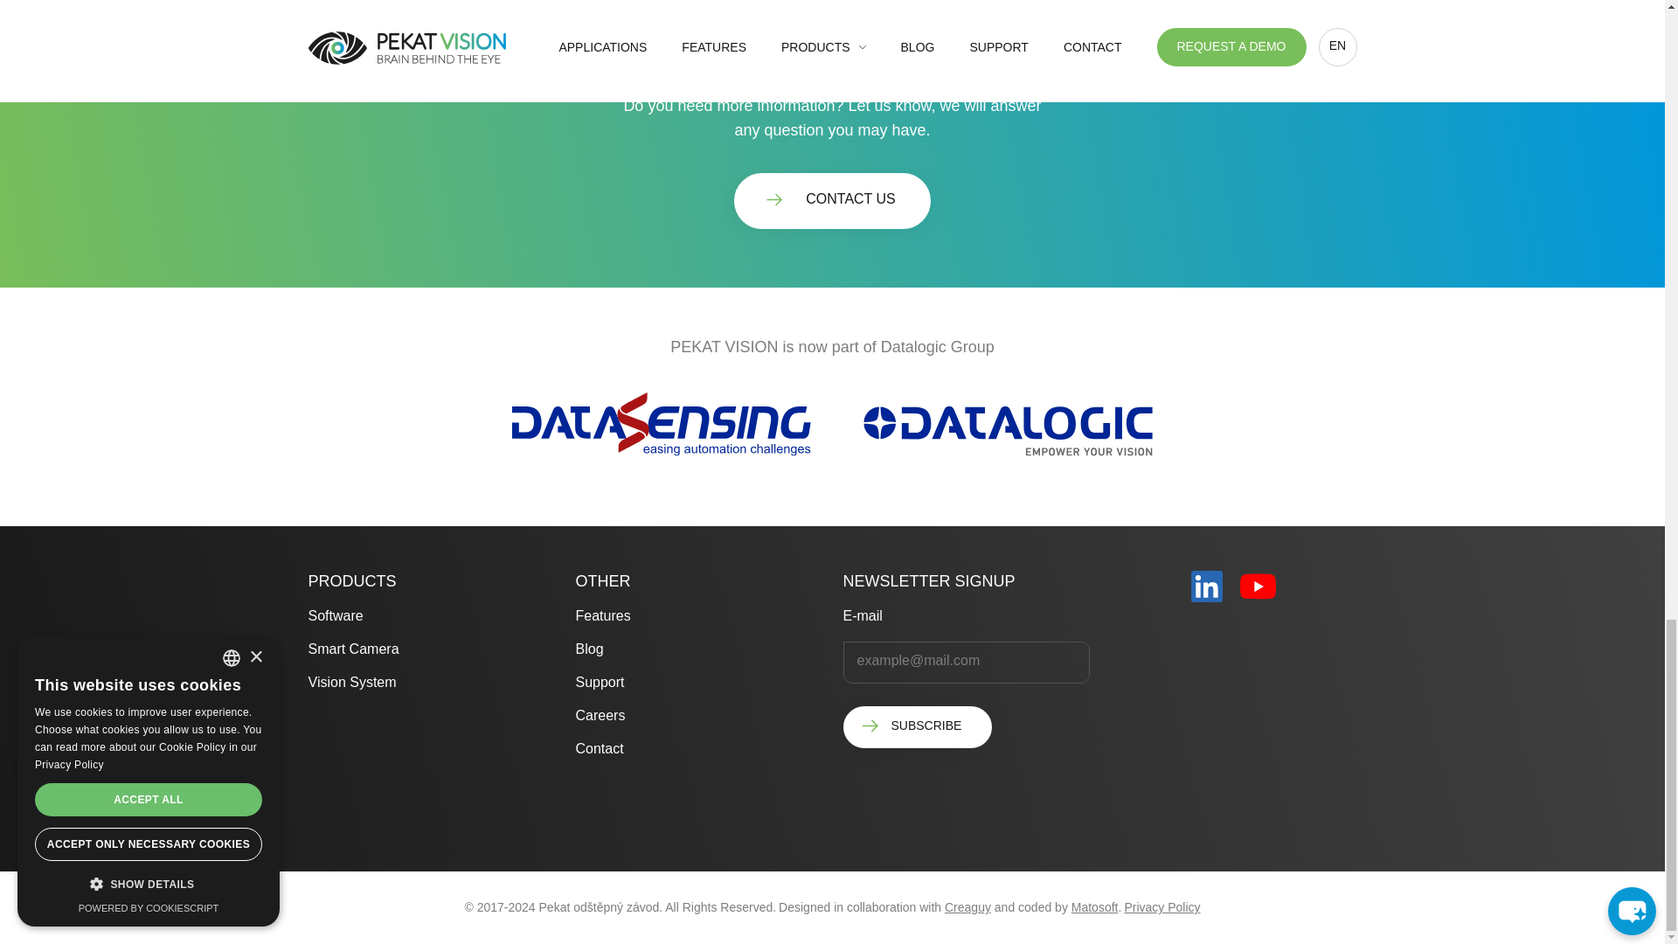  I want to click on Support, so click(832, 201).